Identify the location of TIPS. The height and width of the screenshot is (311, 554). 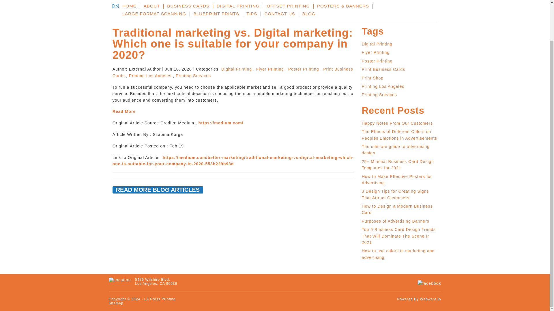
(252, 14).